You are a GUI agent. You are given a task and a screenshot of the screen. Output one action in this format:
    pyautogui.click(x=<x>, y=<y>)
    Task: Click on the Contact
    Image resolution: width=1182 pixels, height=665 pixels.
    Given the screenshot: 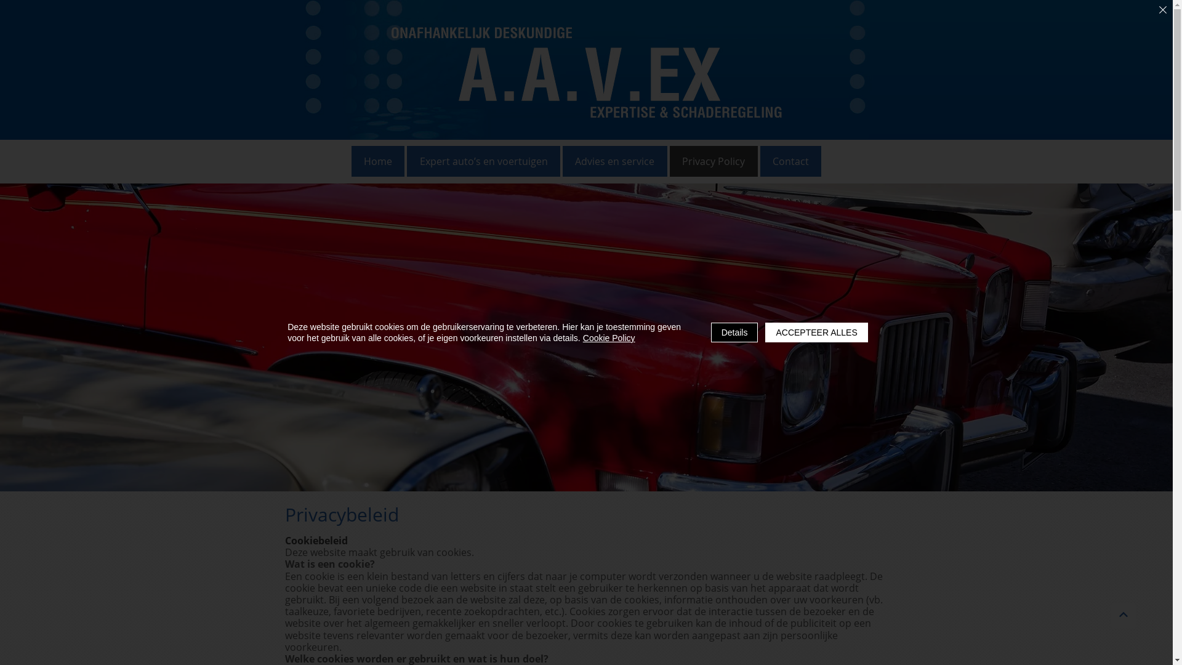 What is the action you would take?
    pyautogui.click(x=791, y=161)
    